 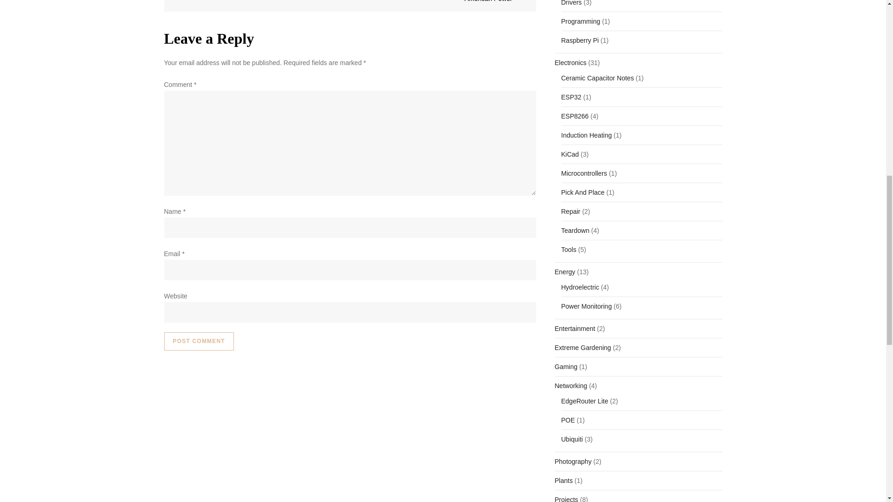 What do you see at coordinates (574, 116) in the screenshot?
I see `ESP8266` at bounding box center [574, 116].